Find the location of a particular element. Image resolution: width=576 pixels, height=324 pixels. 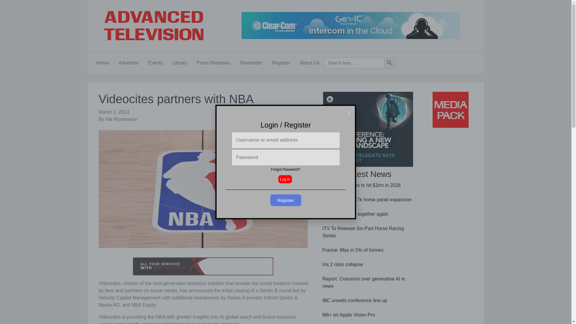

Report: Concerns over generative AI in news is located at coordinates (363, 283).